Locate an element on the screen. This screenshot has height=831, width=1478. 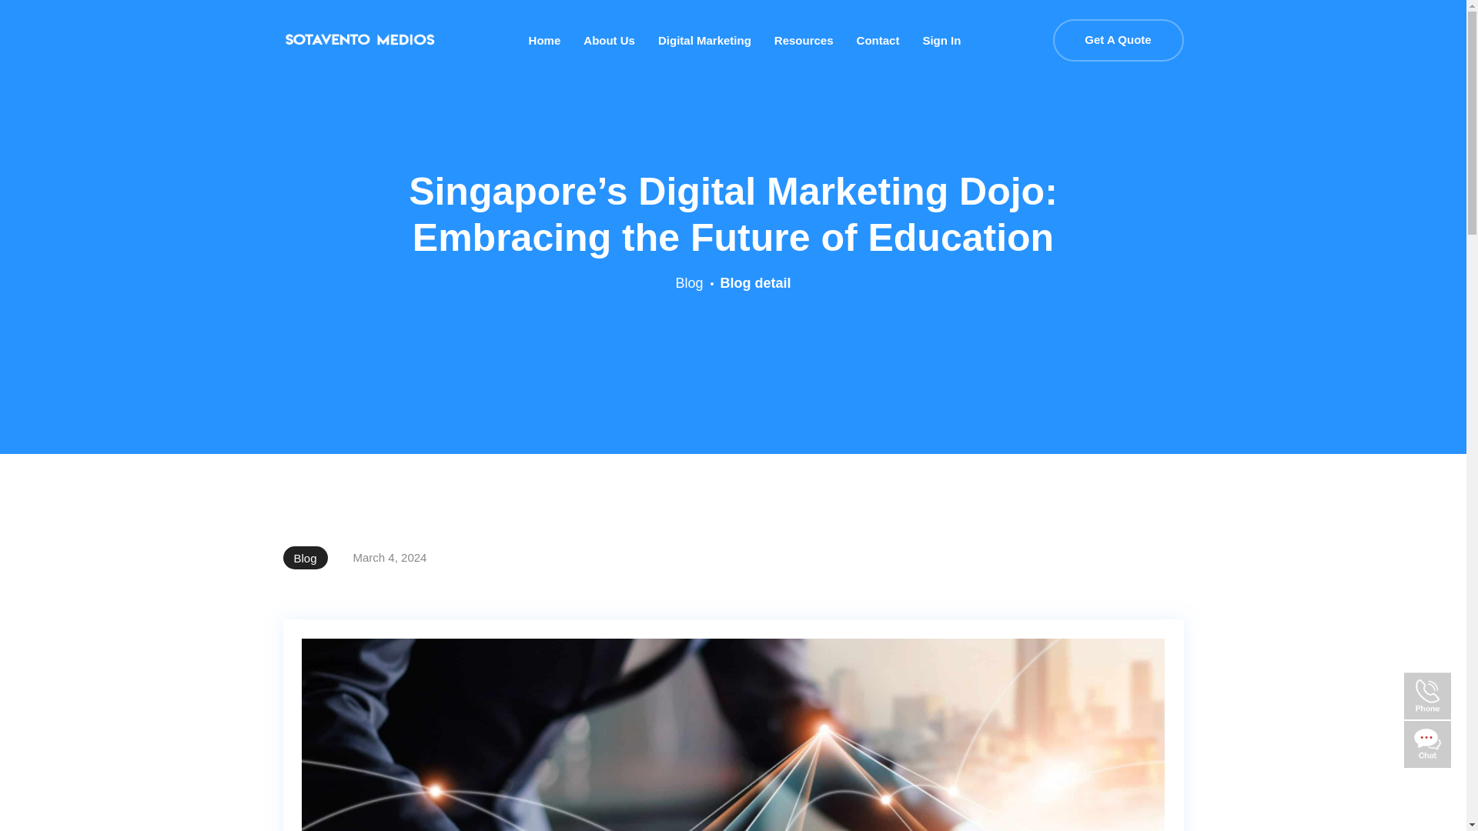
Resources is located at coordinates (804, 40).